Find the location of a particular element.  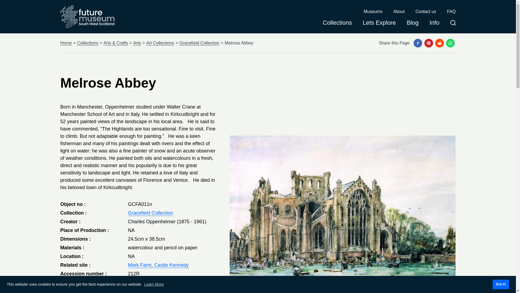

Museums is located at coordinates (373, 12).